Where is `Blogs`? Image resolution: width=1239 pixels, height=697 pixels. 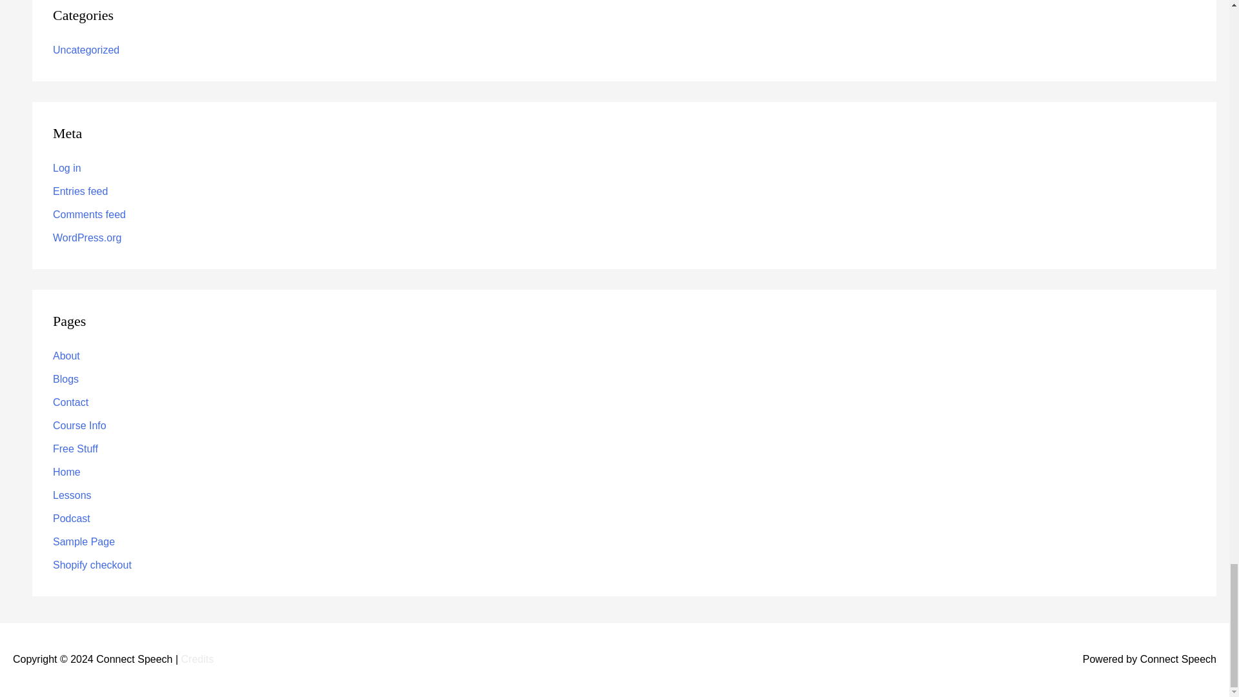
Blogs is located at coordinates (66, 379).